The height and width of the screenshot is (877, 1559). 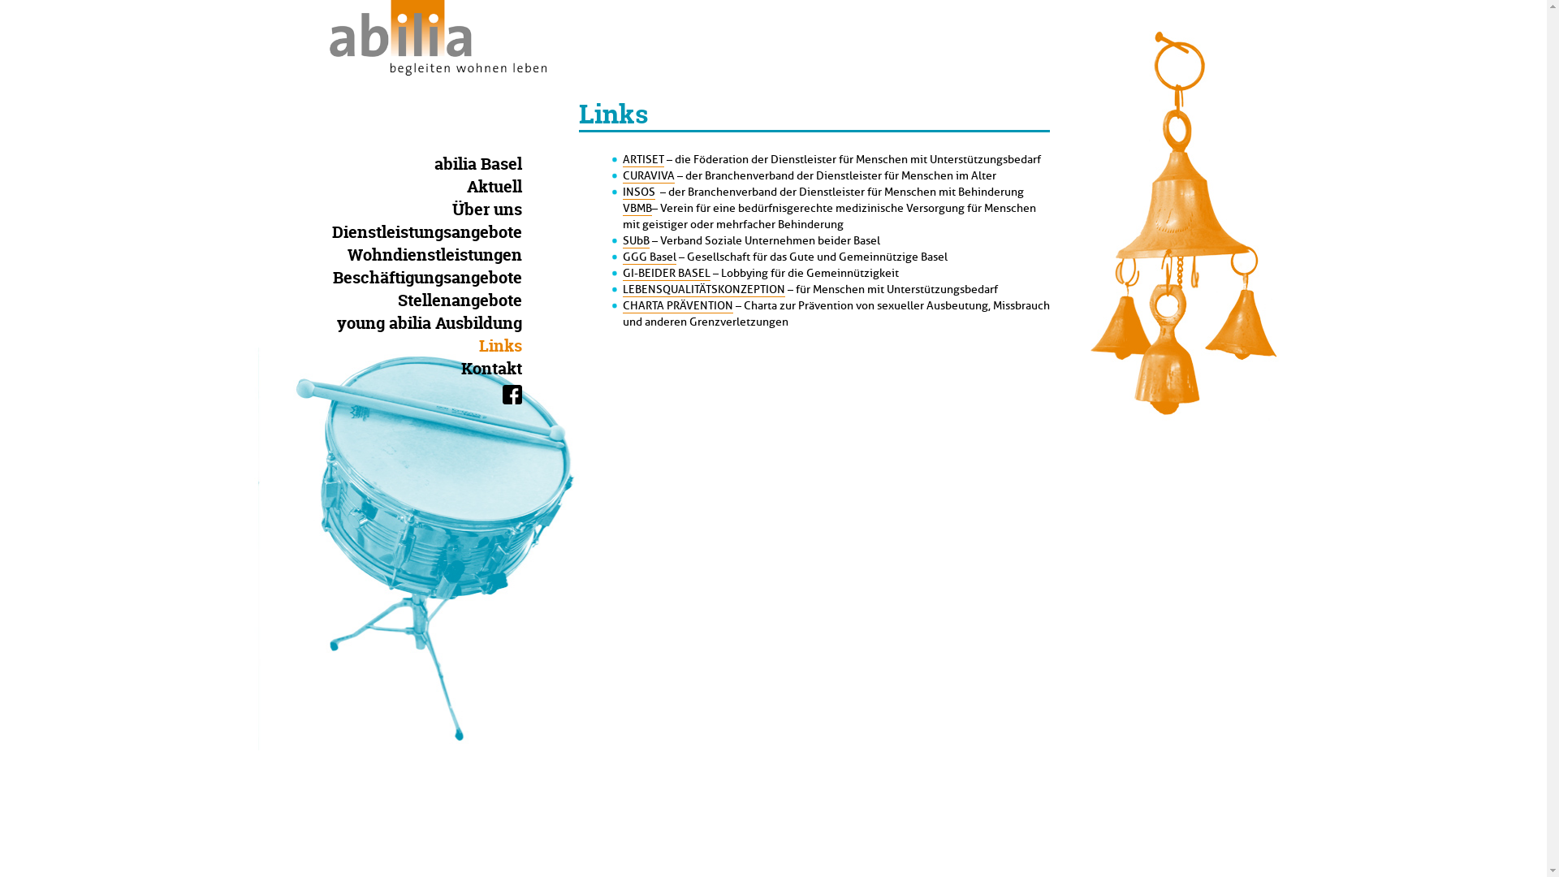 What do you see at coordinates (513, 346) in the screenshot?
I see `Links` at bounding box center [513, 346].